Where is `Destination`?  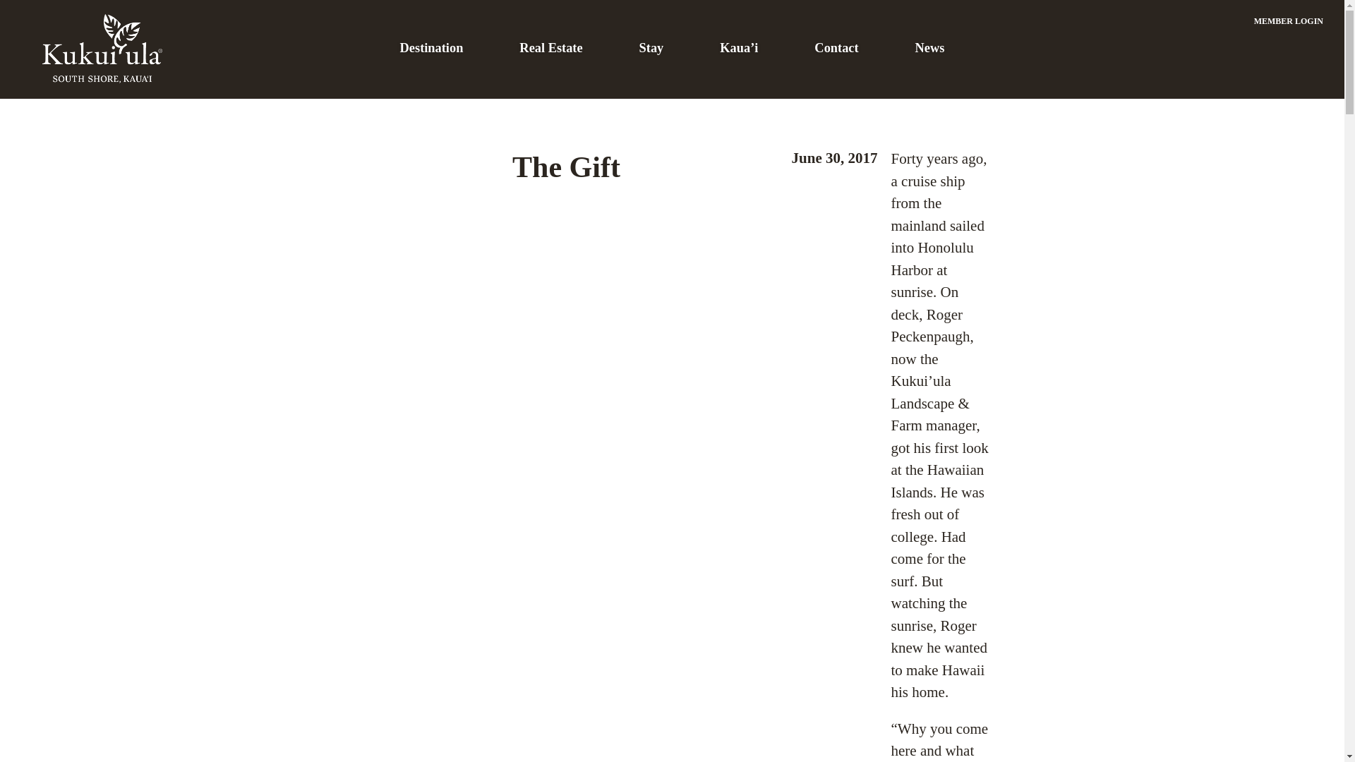
Destination is located at coordinates (431, 49).